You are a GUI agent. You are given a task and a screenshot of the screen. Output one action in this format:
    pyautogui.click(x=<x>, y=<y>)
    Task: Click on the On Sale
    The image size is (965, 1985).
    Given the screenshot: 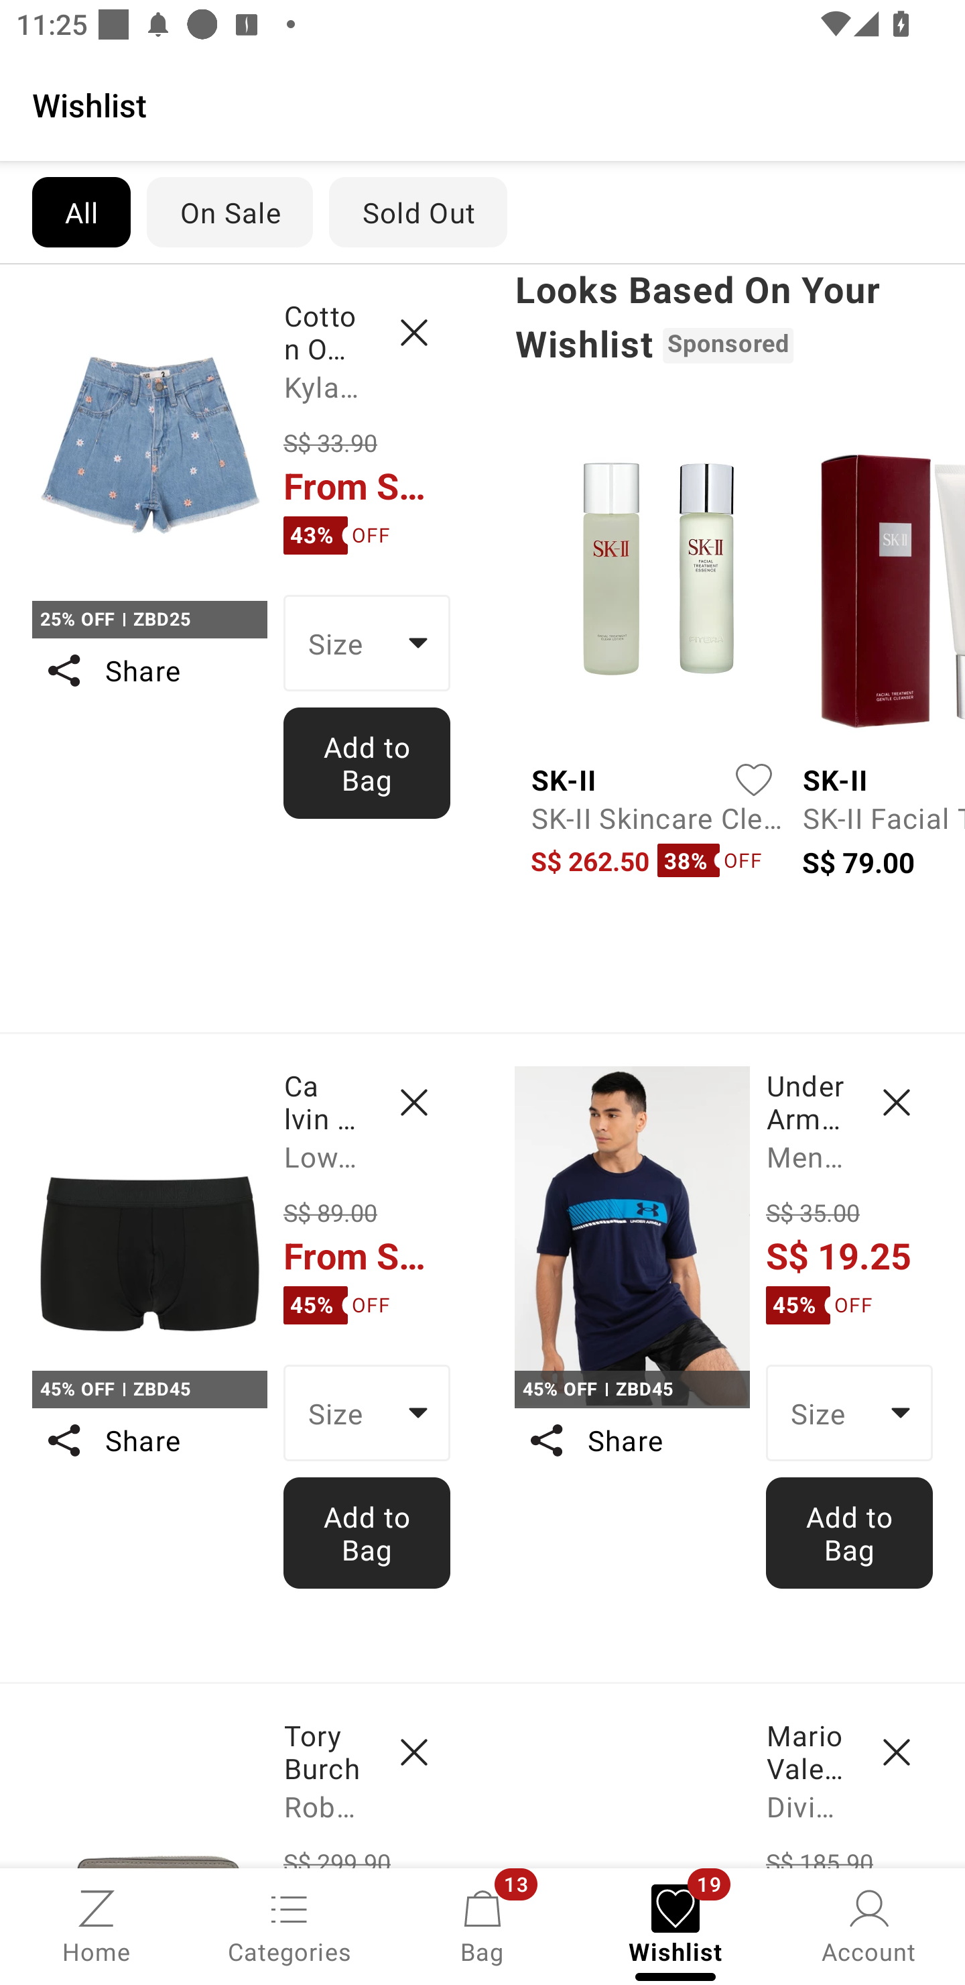 What is the action you would take?
    pyautogui.click(x=229, y=212)
    